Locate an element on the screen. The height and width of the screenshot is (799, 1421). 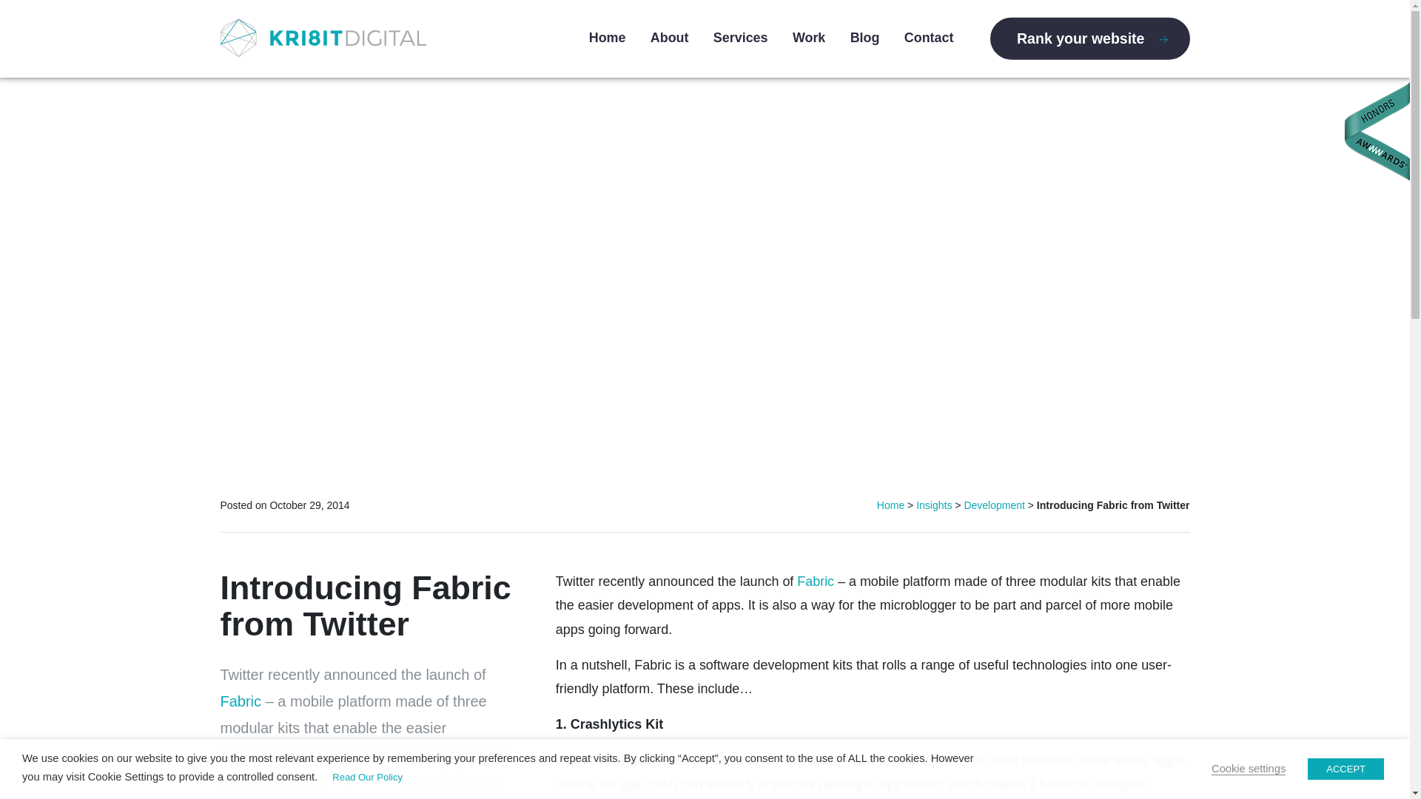
Fabric is located at coordinates (241, 701).